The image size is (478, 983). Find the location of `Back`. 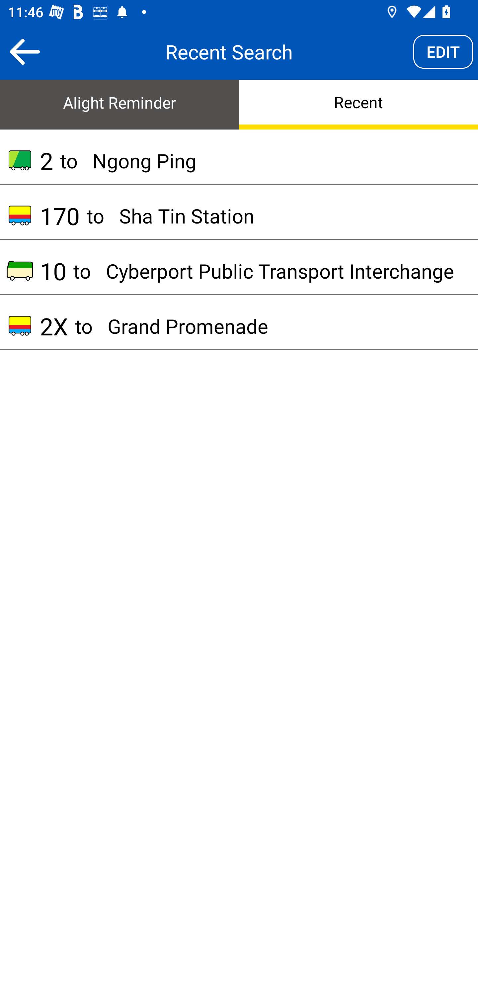

Back is located at coordinates (25, 51).